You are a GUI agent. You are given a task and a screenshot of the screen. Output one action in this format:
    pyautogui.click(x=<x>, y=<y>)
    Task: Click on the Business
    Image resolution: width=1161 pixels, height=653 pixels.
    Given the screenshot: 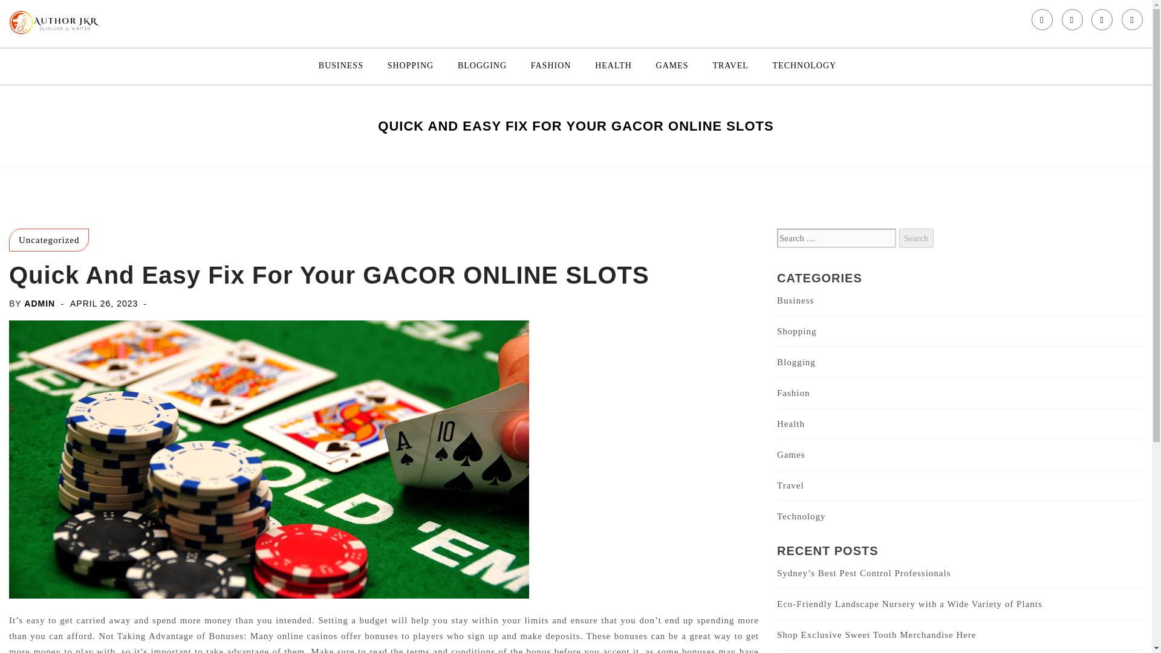 What is the action you would take?
    pyautogui.click(x=795, y=301)
    